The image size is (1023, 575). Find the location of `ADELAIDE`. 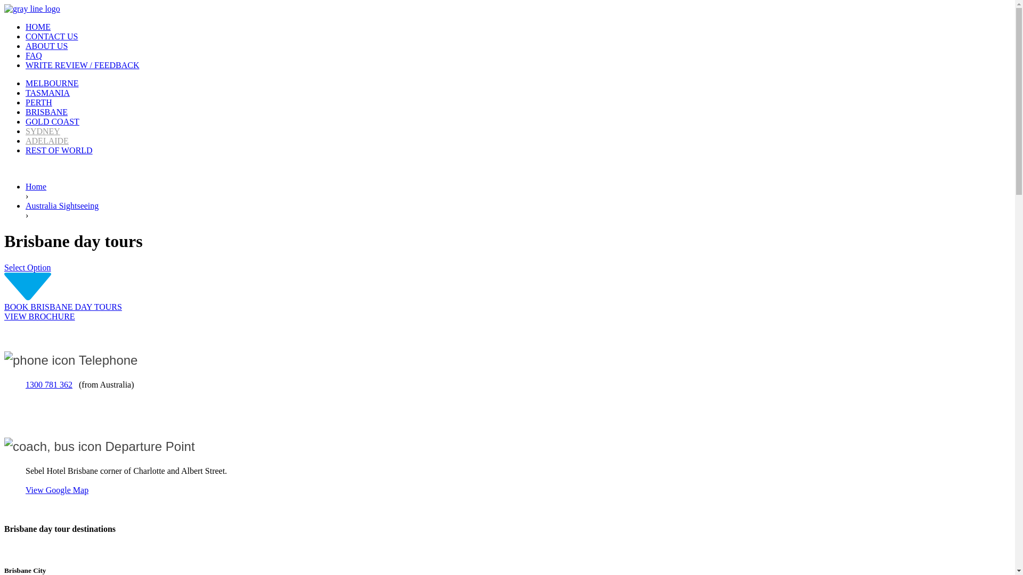

ADELAIDE is located at coordinates (47, 141).